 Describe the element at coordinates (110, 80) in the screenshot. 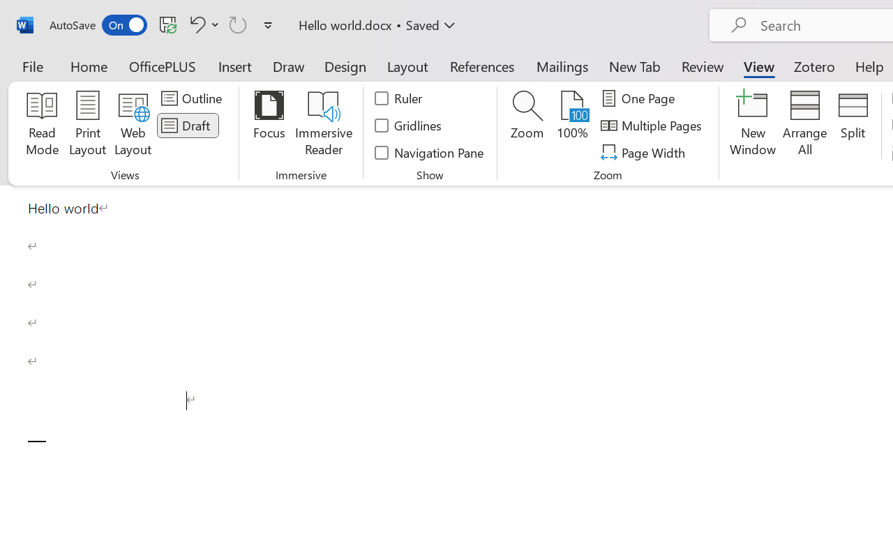

I see `From Beginning...` at that location.